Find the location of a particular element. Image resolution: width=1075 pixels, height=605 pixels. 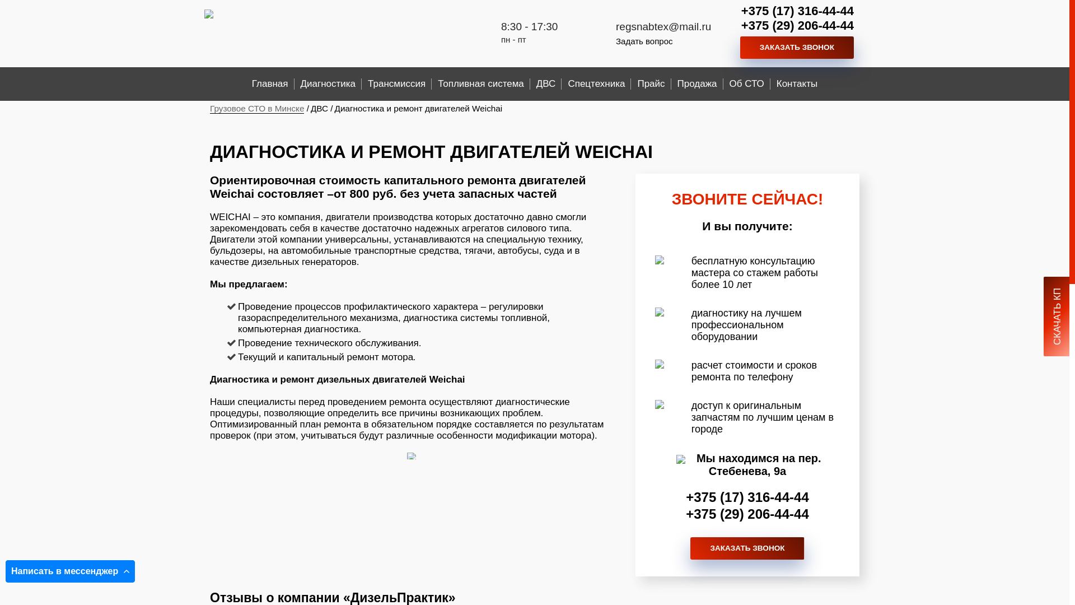

/stories/logo.svg is located at coordinates (277, 15).